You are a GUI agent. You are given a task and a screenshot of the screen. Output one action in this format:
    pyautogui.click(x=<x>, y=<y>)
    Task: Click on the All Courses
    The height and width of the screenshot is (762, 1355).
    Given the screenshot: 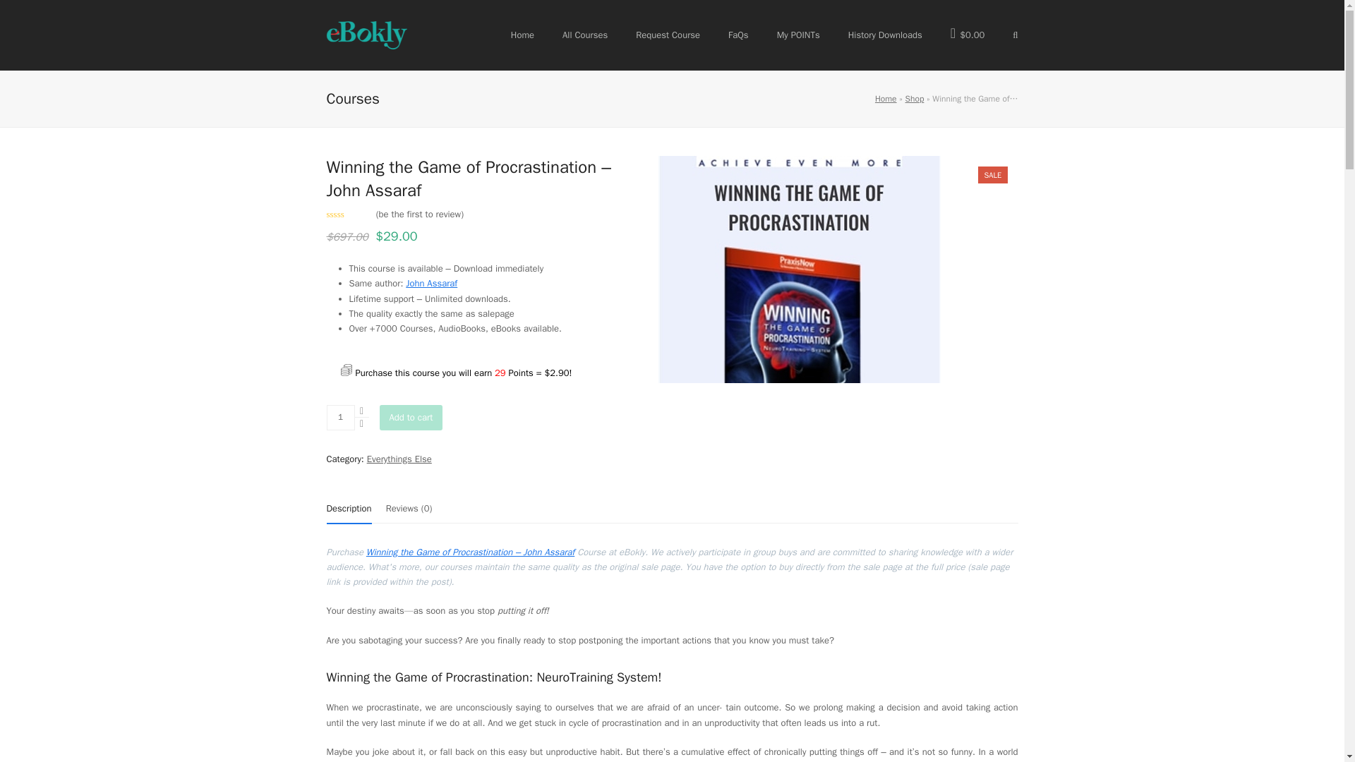 What is the action you would take?
    pyautogui.click(x=584, y=35)
    